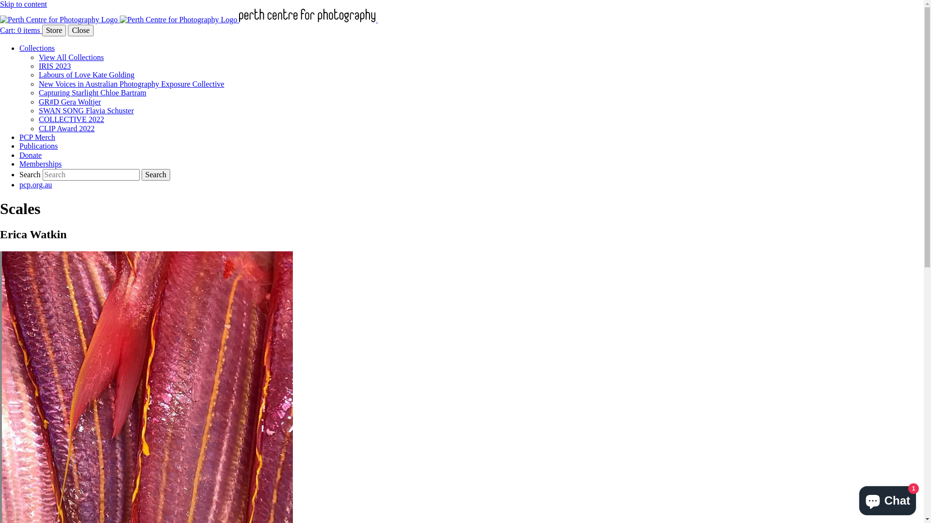 The width and height of the screenshot is (931, 523). Describe the element at coordinates (86, 110) in the screenshot. I see `SWAN SONG Flavia Schuster` at that location.